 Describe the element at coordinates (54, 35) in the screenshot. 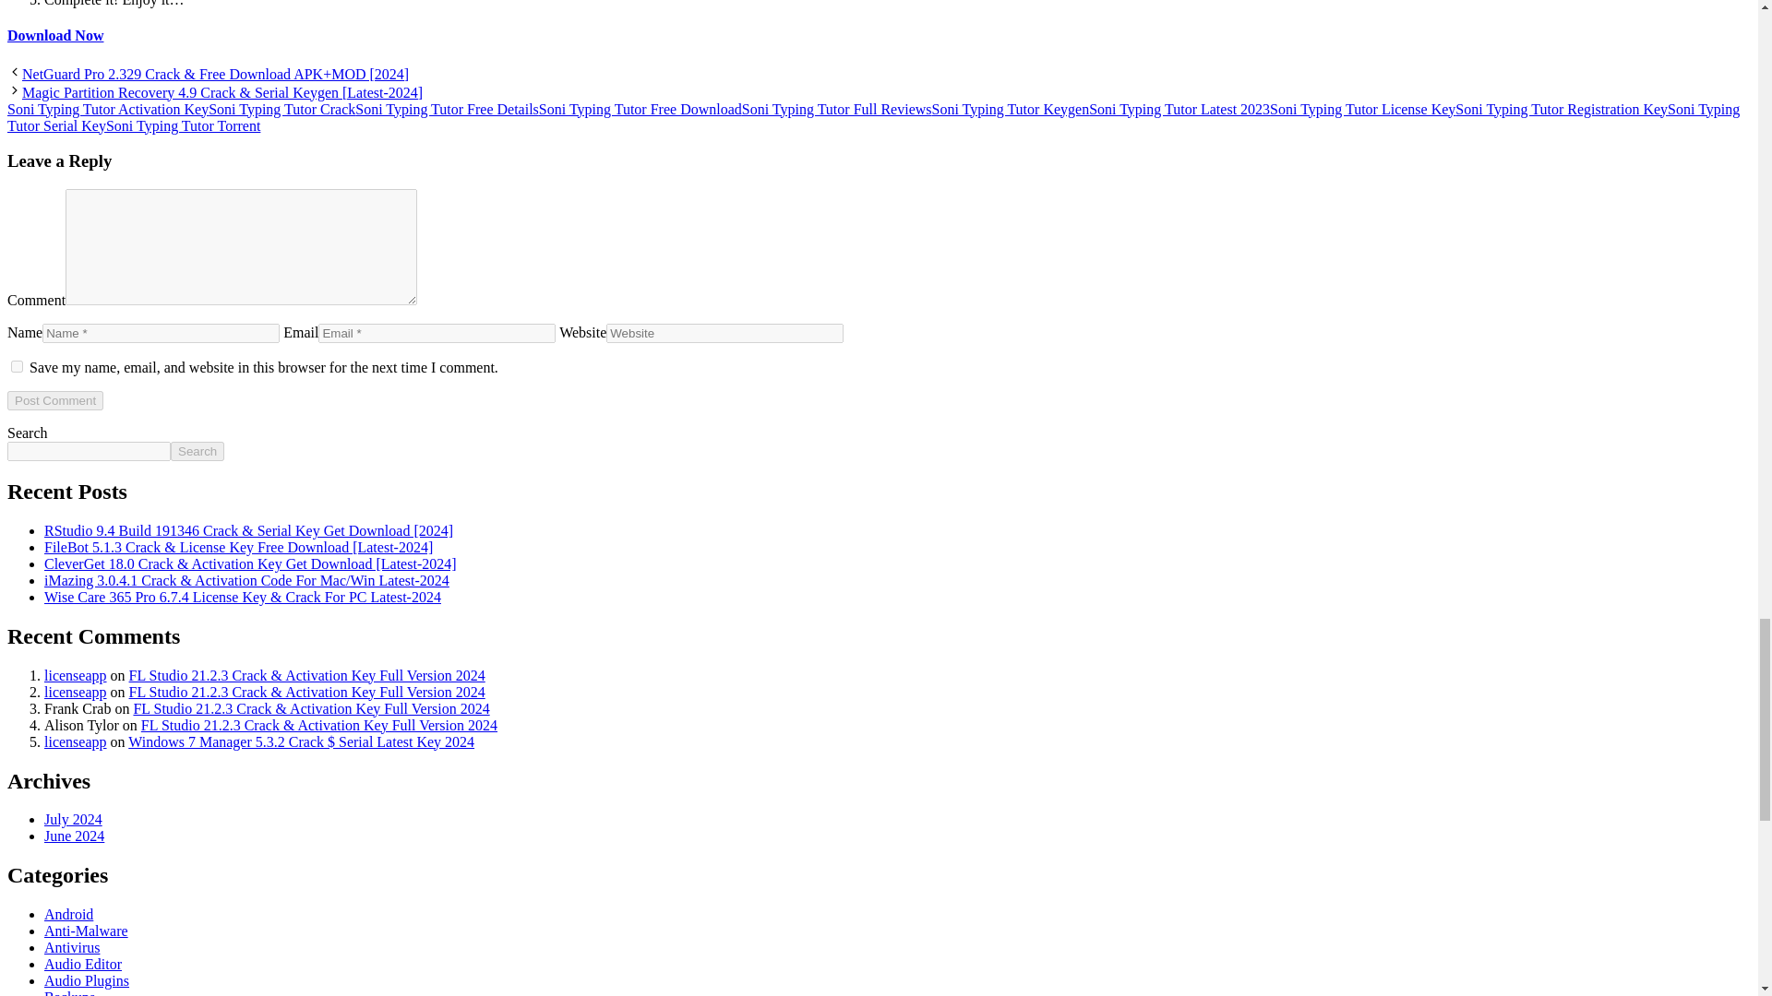

I see `Download Now` at that location.